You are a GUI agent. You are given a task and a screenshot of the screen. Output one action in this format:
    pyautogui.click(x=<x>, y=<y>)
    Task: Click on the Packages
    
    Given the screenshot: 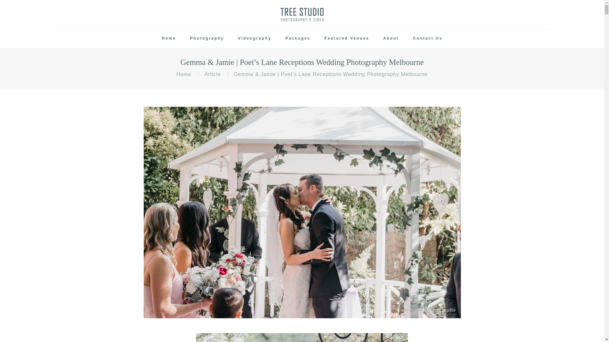 What is the action you would take?
    pyautogui.click(x=298, y=38)
    